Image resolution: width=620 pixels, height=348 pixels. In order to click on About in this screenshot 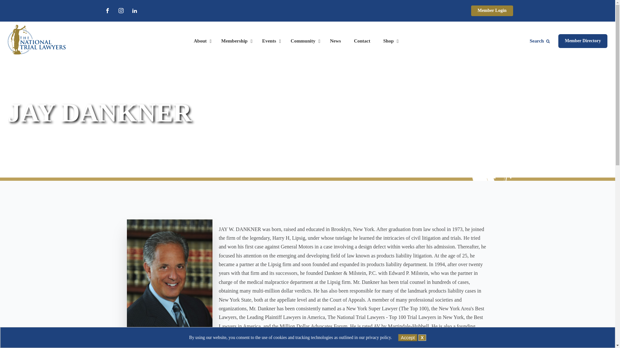, I will do `click(201, 41)`.